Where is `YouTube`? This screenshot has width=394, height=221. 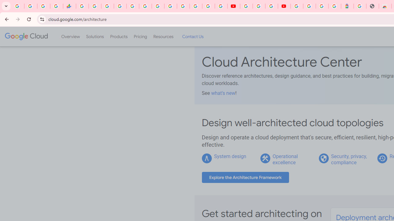
YouTube is located at coordinates (233, 6).